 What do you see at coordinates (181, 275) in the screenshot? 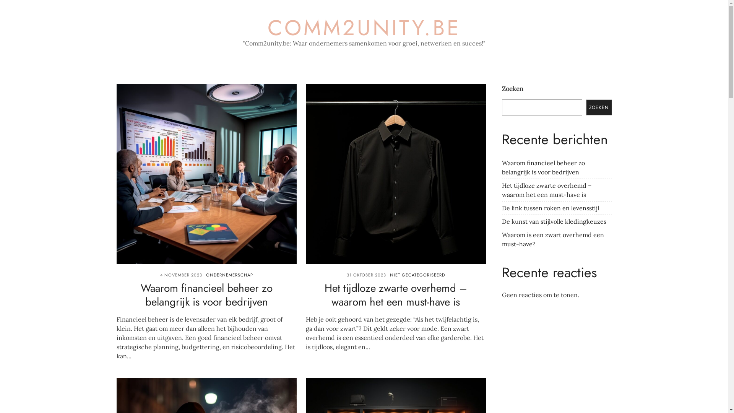
I see `4 NOVEMBER 2023` at bounding box center [181, 275].